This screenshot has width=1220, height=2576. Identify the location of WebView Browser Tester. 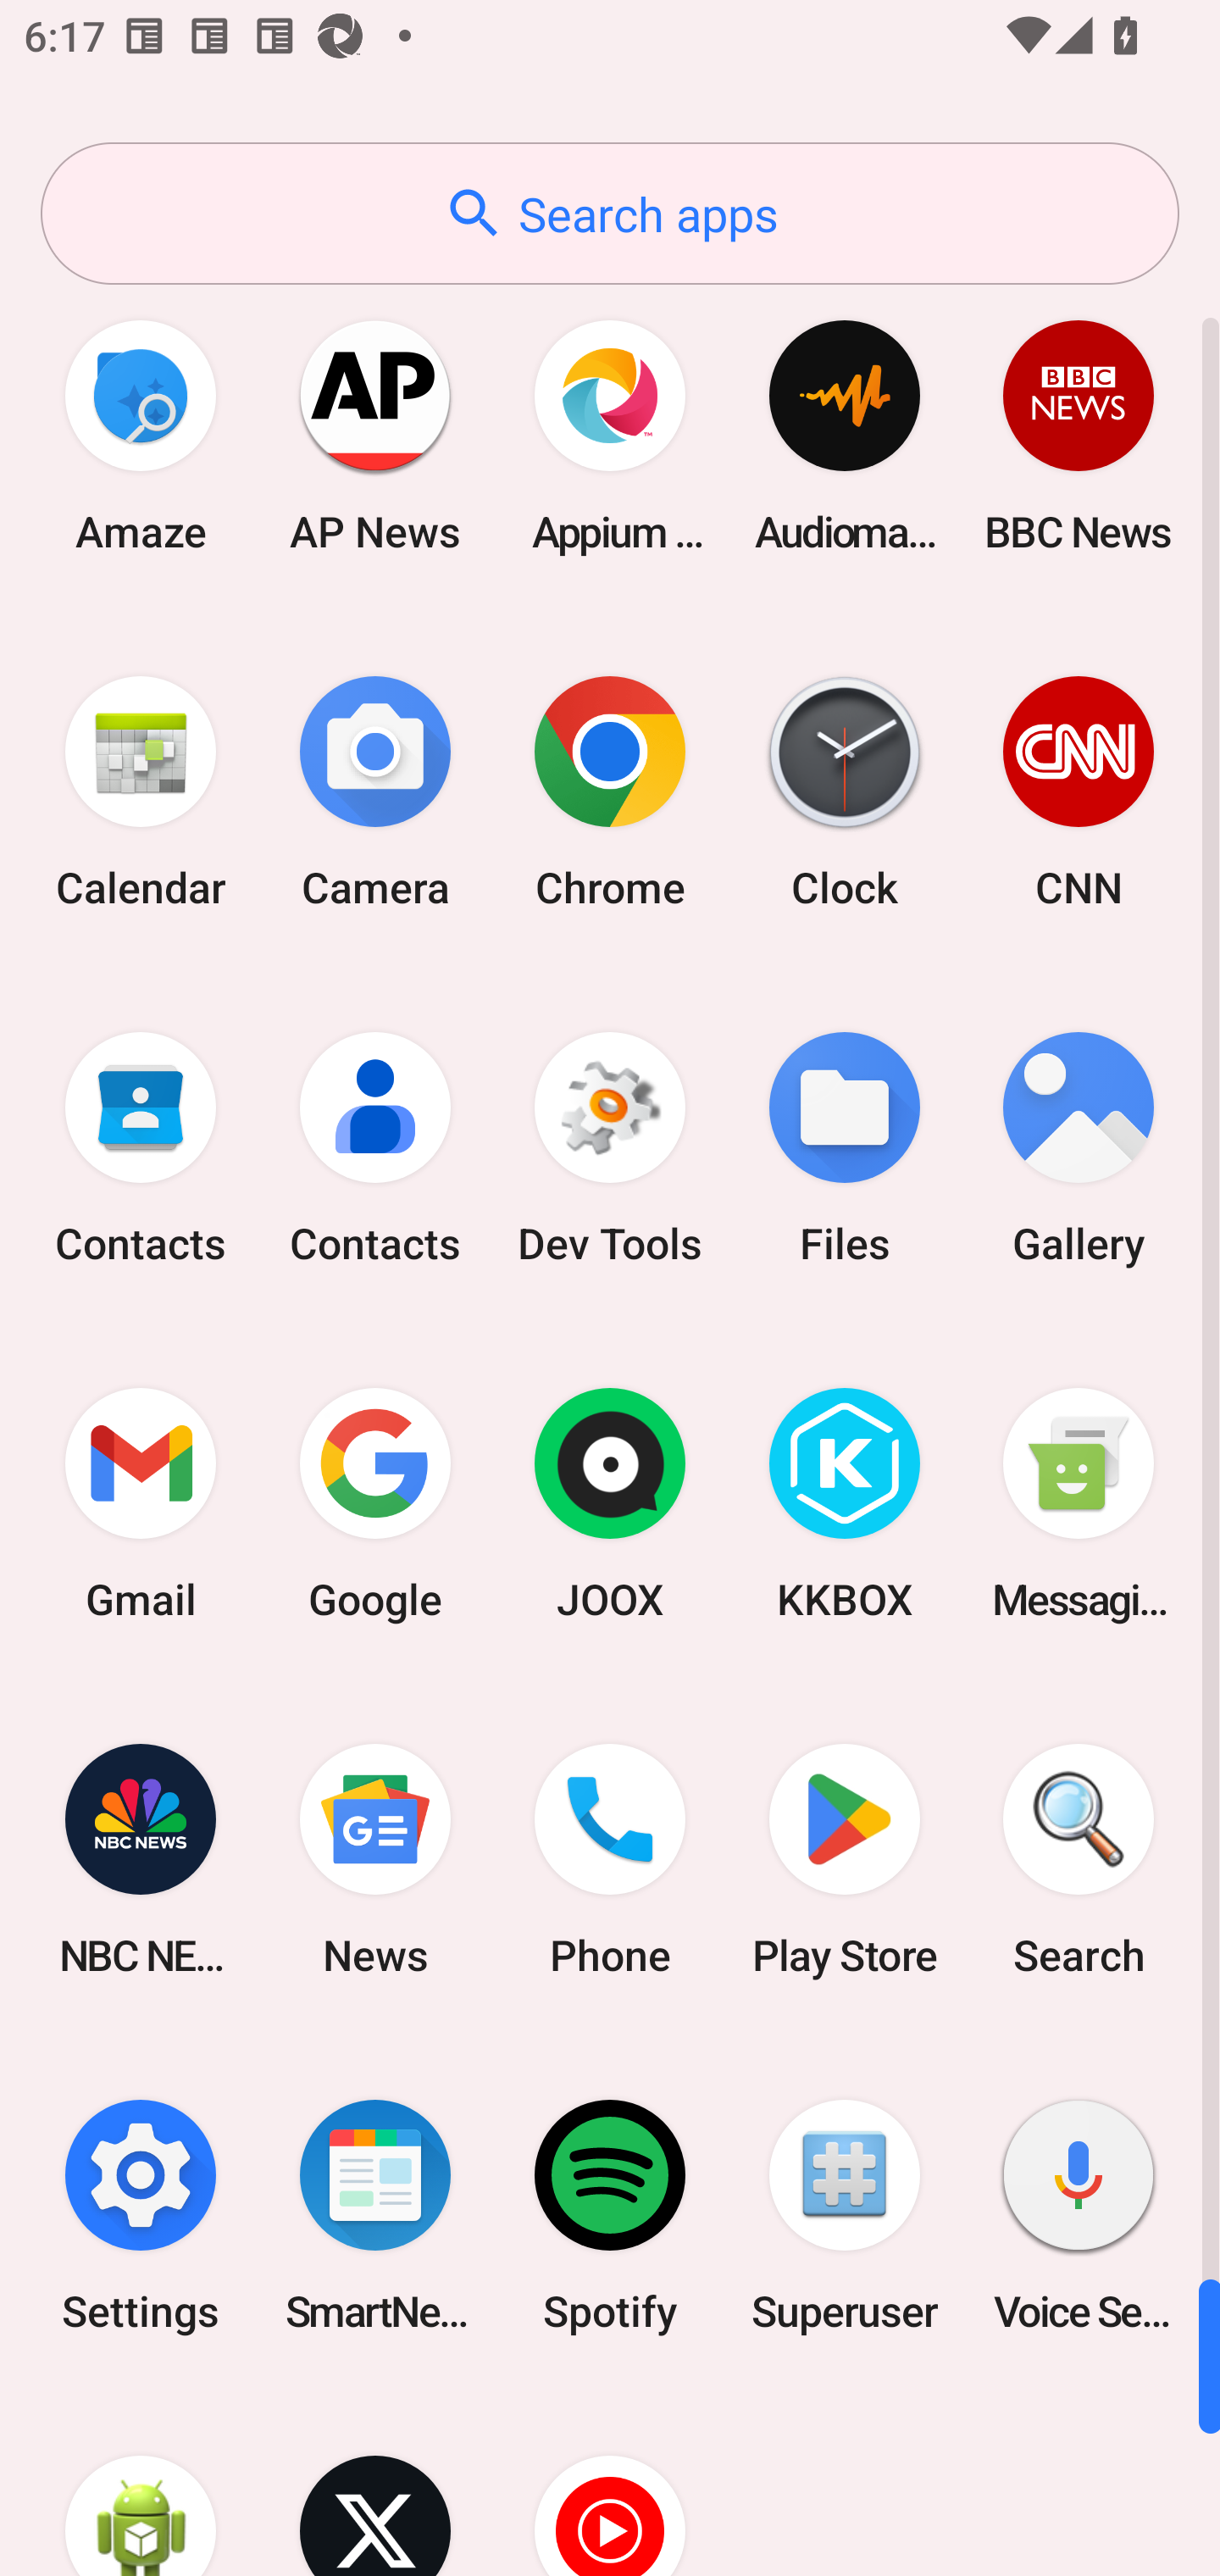
(141, 2484).